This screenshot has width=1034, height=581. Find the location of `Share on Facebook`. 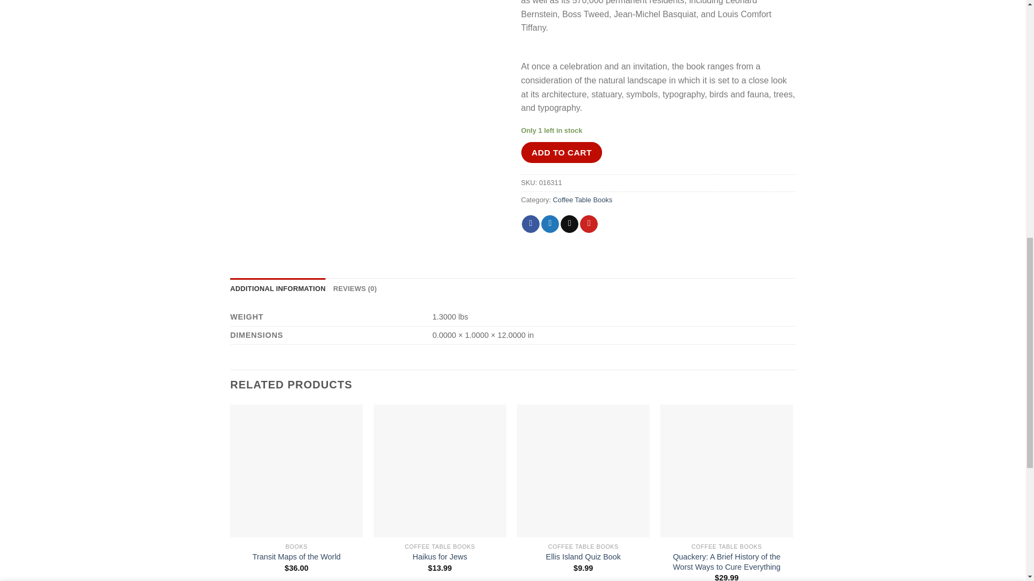

Share on Facebook is located at coordinates (531, 224).